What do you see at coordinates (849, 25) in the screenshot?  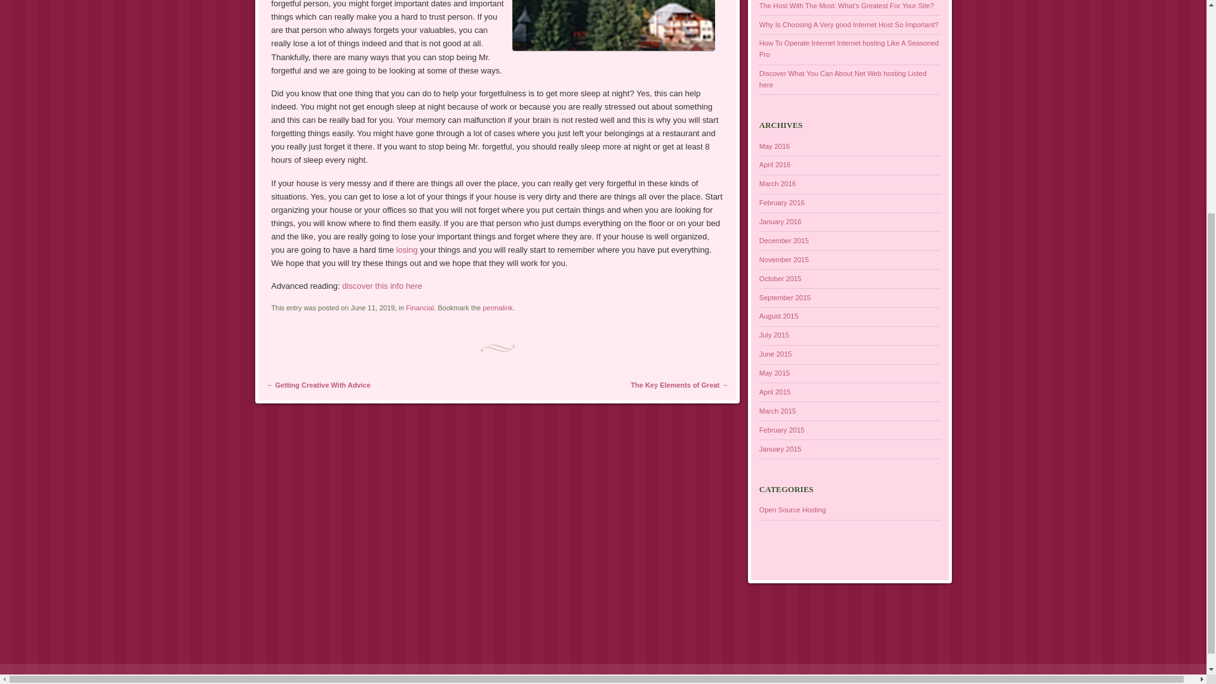 I see `Why Is Choosing A Very good Internet Host So Important?` at bounding box center [849, 25].